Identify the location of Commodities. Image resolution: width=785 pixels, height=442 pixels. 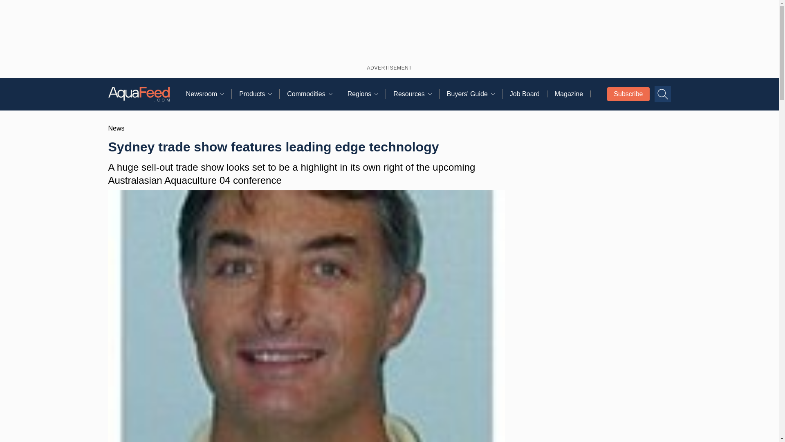
(313, 94).